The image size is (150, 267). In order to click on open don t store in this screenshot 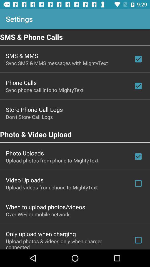, I will do `click(29, 117)`.